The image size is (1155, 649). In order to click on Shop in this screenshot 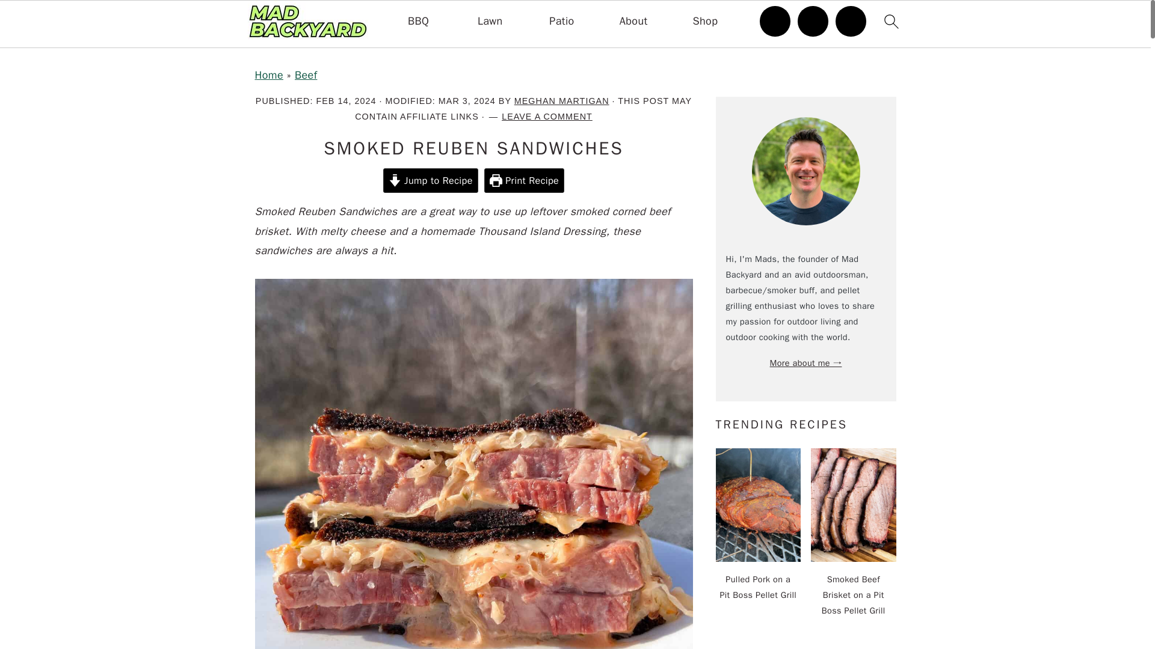, I will do `click(706, 22)`.